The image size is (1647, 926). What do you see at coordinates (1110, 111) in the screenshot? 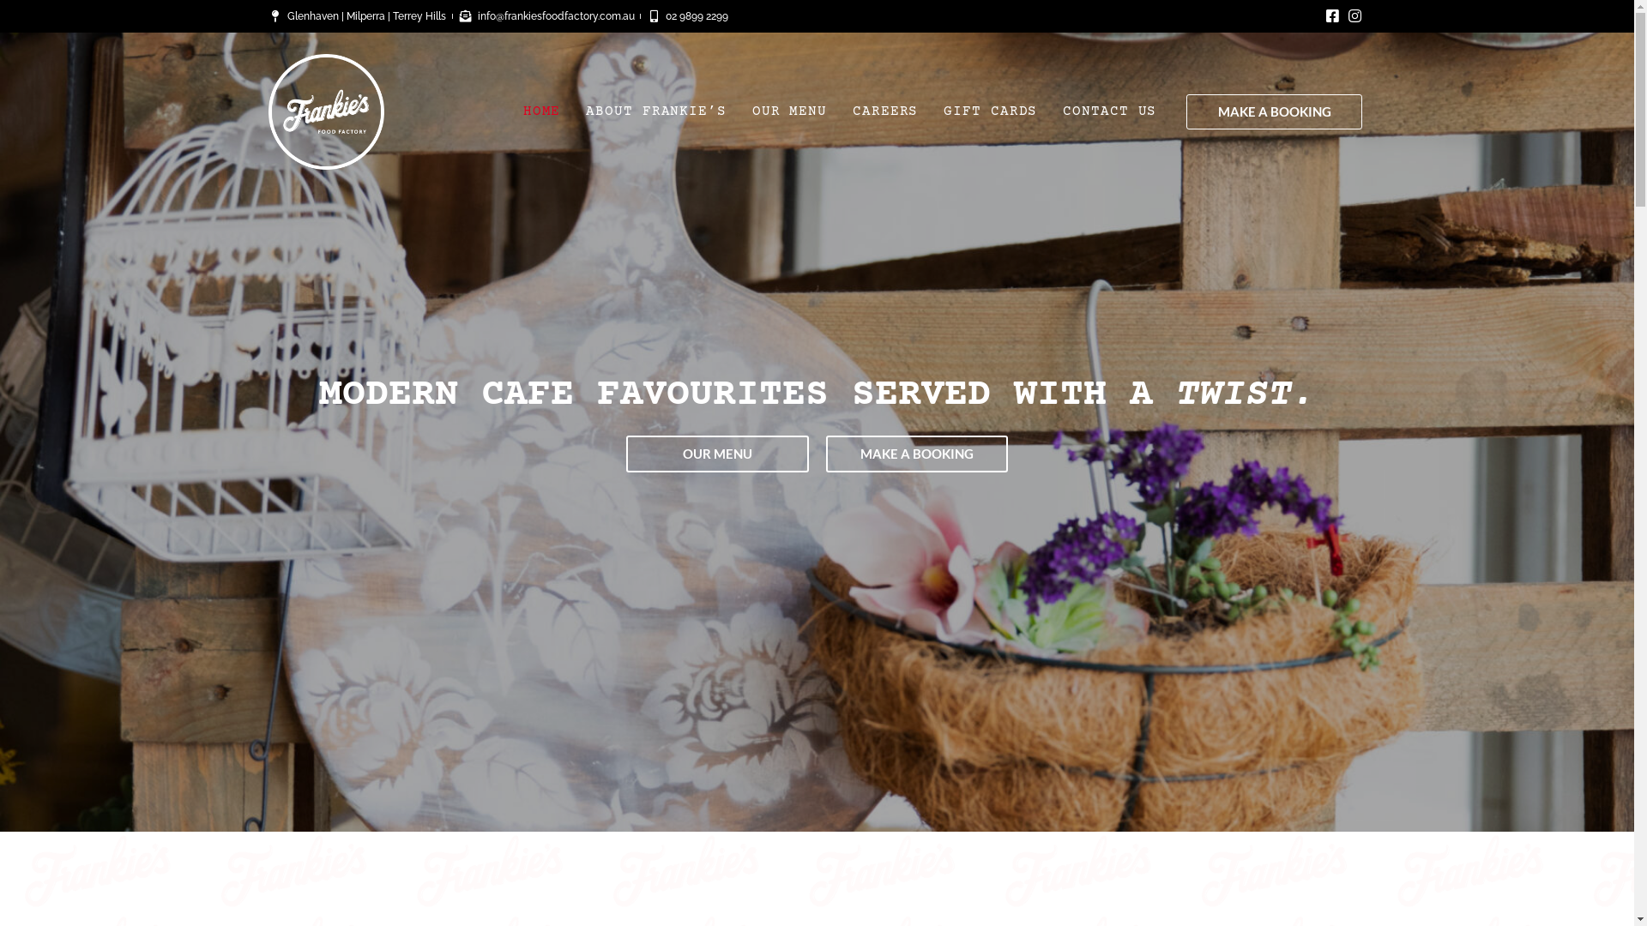
I see `CONTACT US` at bounding box center [1110, 111].